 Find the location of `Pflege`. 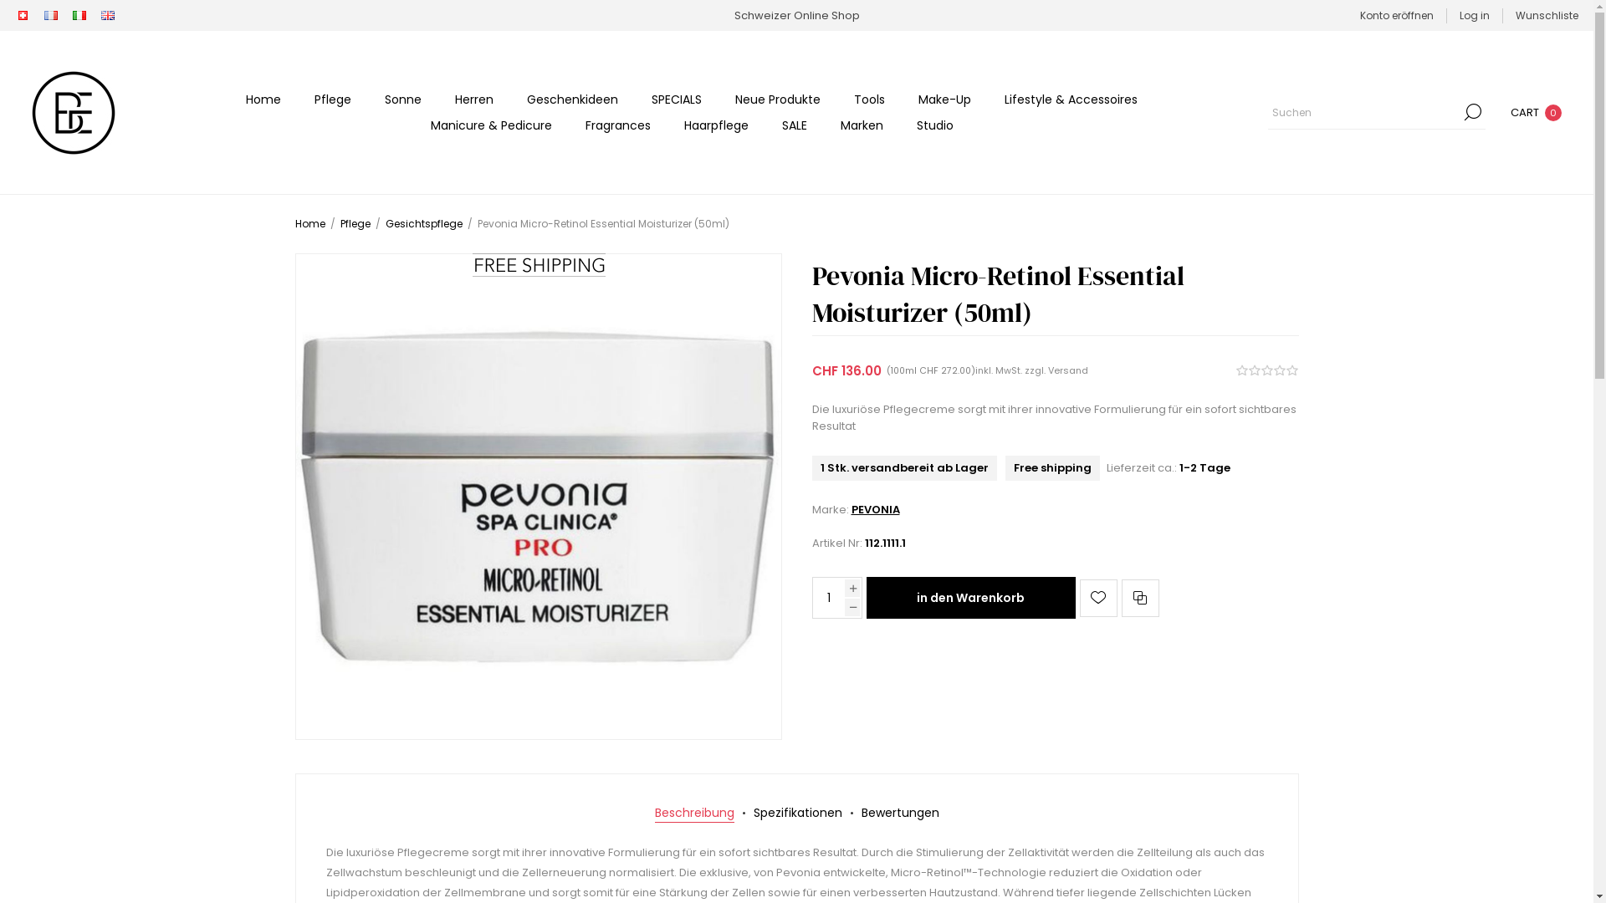

Pflege is located at coordinates (333, 100).